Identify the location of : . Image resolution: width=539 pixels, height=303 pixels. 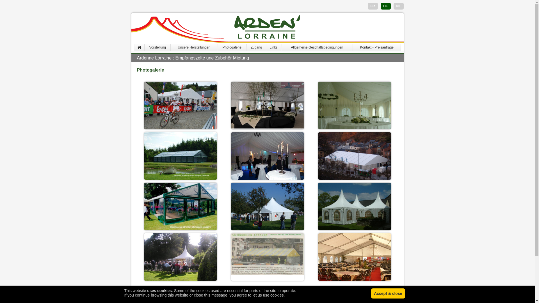
(354, 260).